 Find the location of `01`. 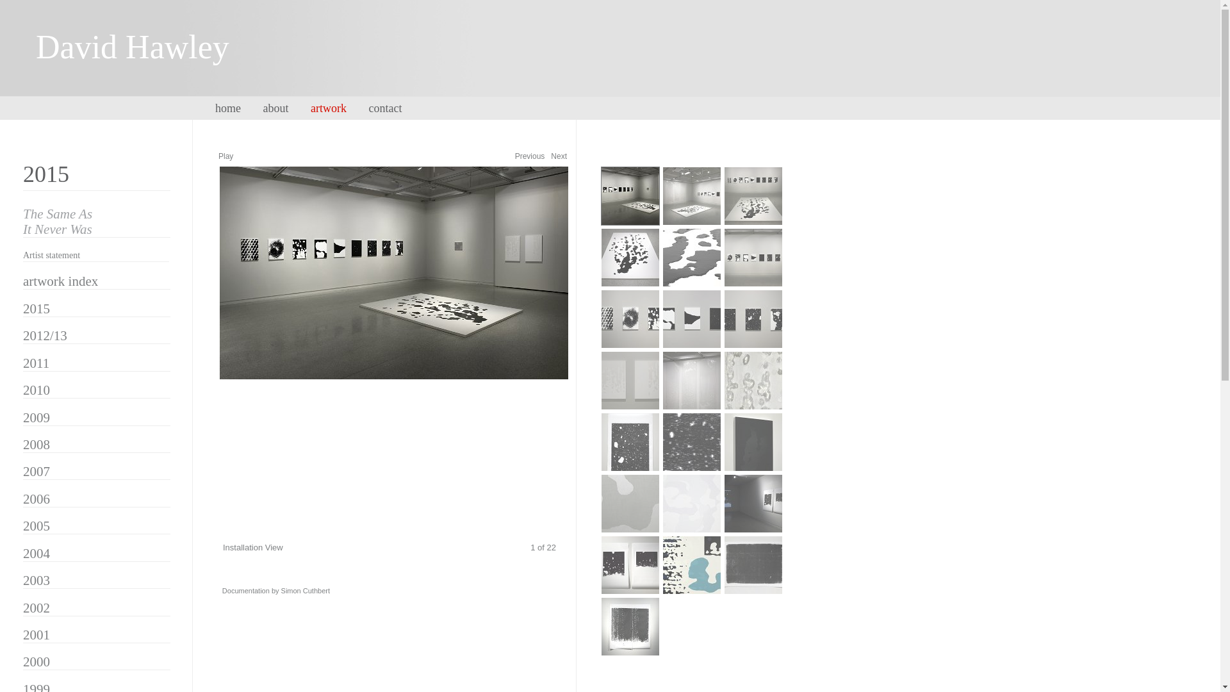

01 is located at coordinates (630, 196).